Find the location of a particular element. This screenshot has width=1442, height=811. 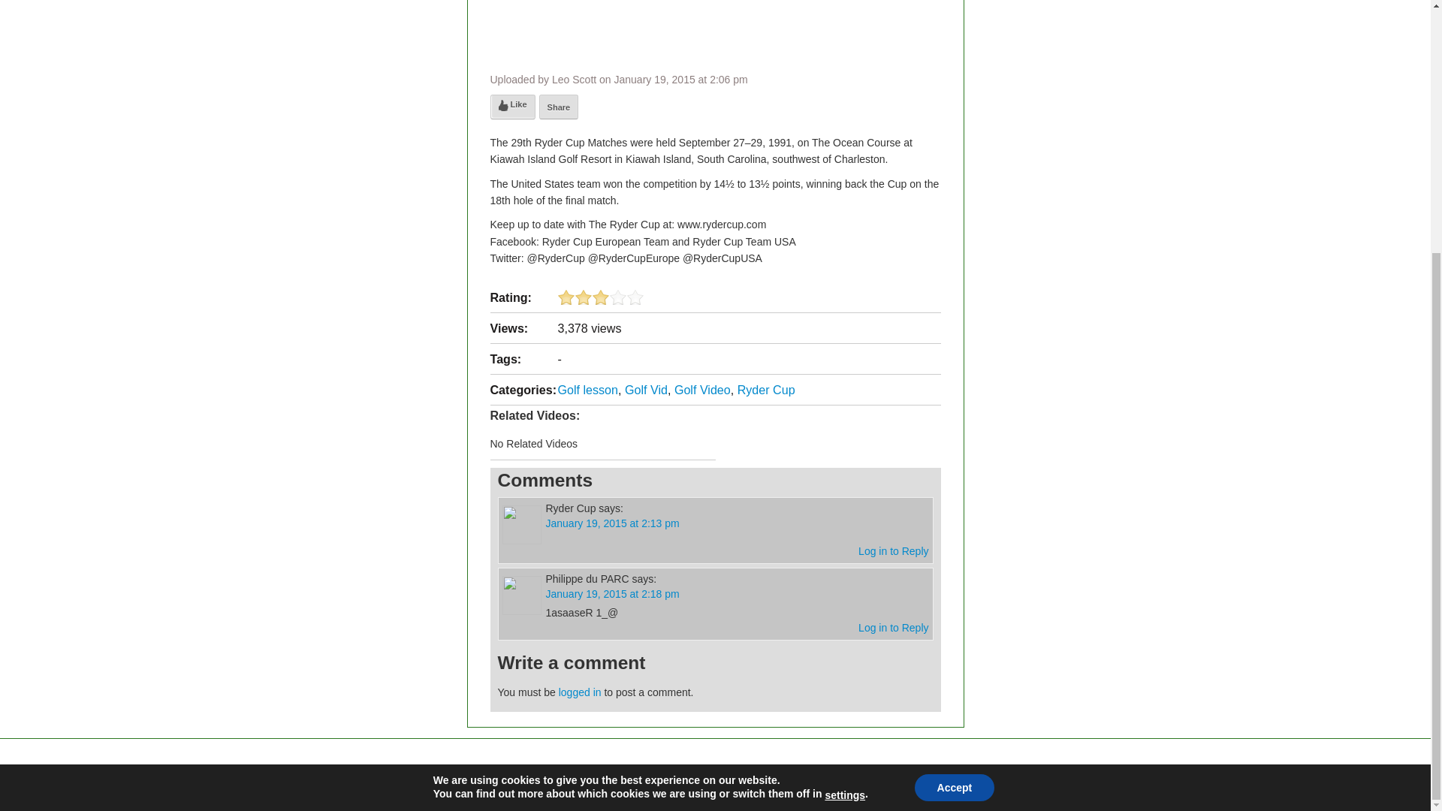

Share it with your friends is located at coordinates (559, 107).